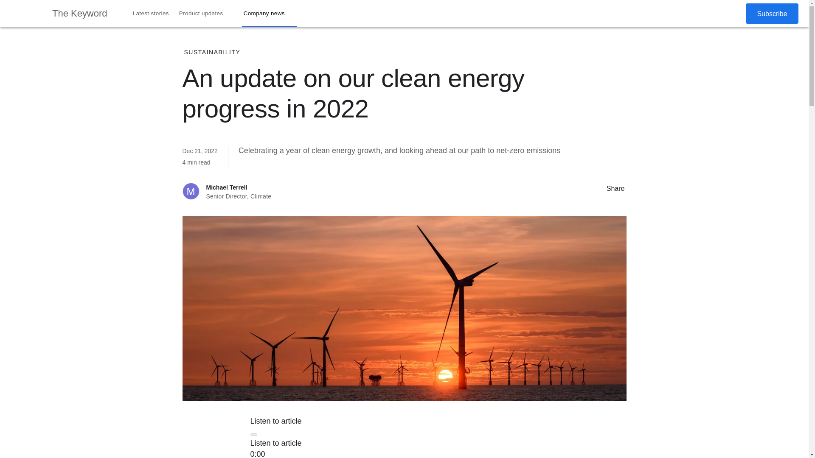 The height and width of the screenshot is (458, 815). I want to click on The Keyword, so click(80, 14).